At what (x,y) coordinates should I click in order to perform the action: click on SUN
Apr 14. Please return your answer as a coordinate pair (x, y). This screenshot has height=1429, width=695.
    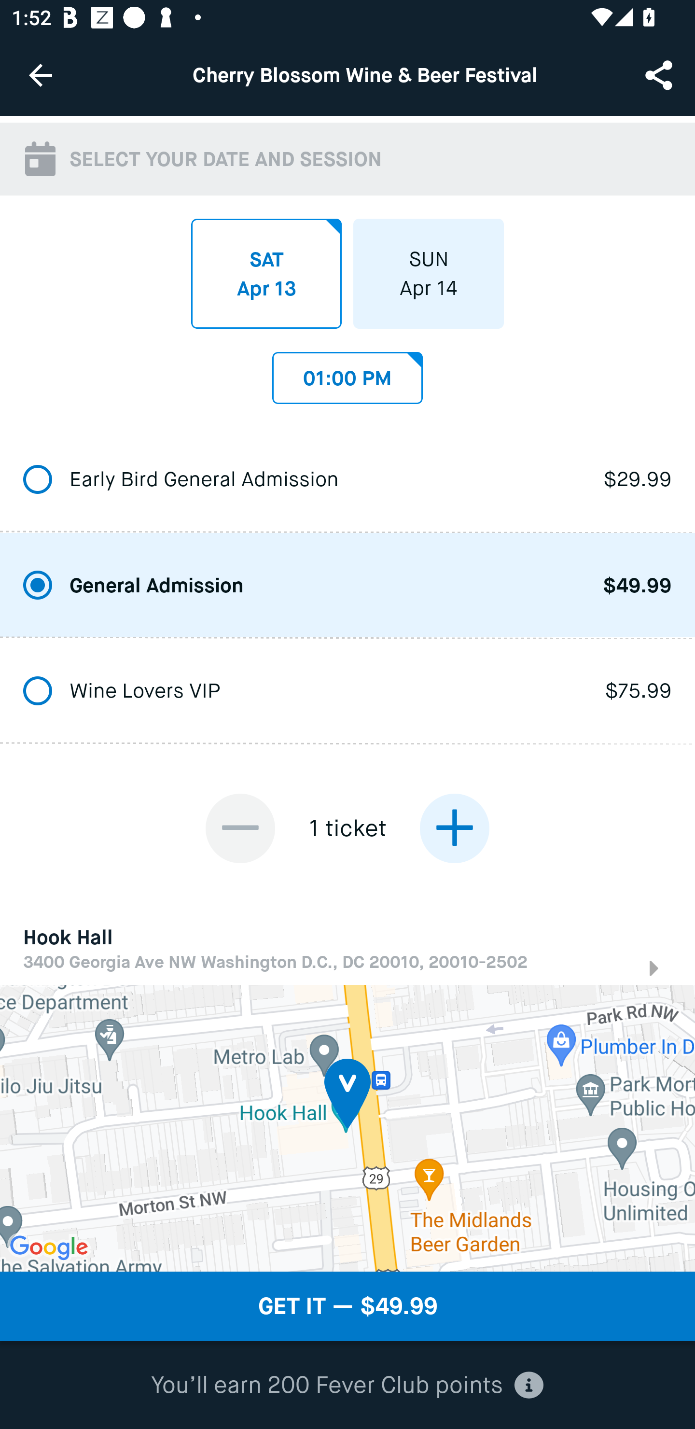
    Looking at the image, I should click on (429, 273).